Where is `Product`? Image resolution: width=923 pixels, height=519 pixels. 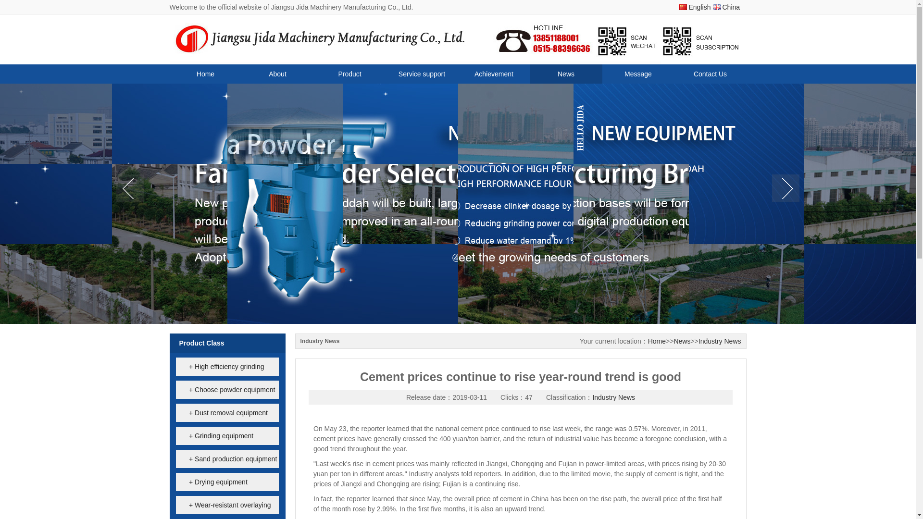
Product is located at coordinates (349, 74).